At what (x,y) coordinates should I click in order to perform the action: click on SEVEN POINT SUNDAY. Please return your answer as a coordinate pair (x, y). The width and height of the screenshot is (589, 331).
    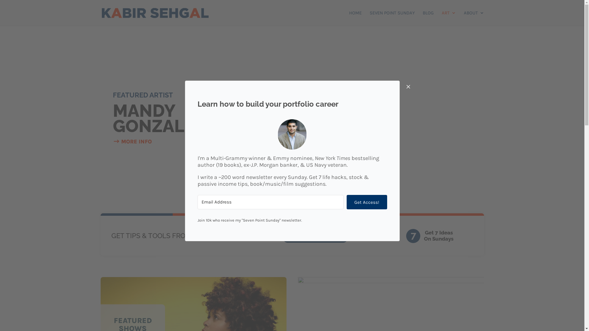
    Looking at the image, I should click on (392, 18).